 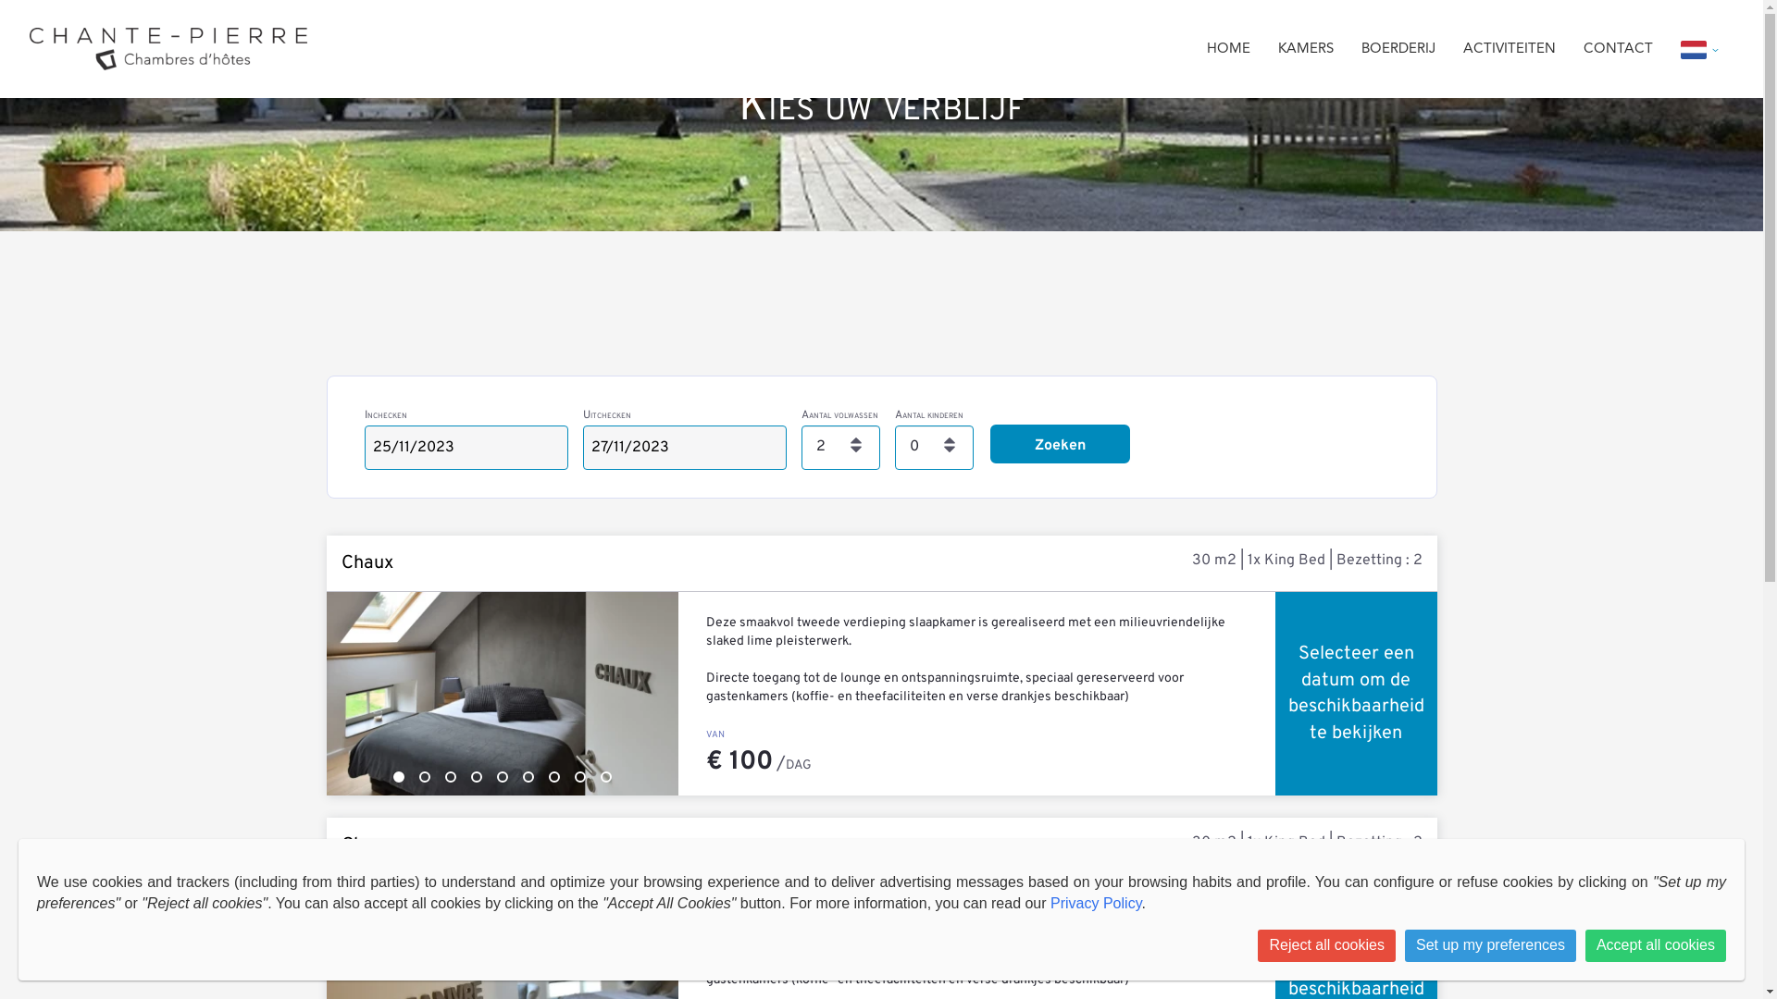 I want to click on Privacy Policy, so click(x=1096, y=903).